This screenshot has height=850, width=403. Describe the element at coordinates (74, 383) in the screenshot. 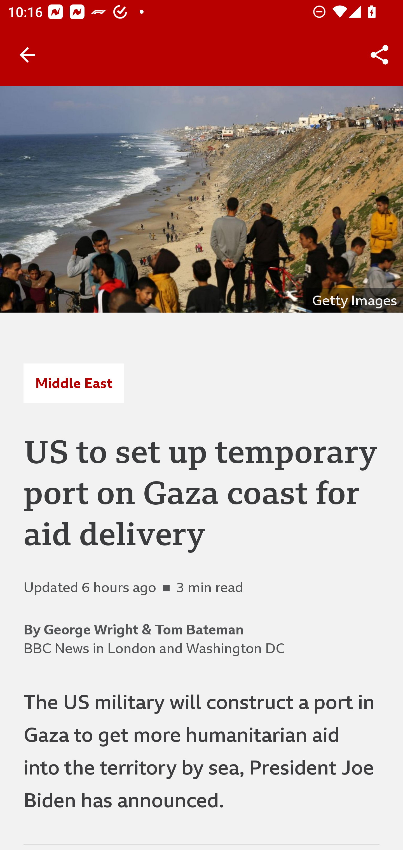

I see `Middle East` at that location.